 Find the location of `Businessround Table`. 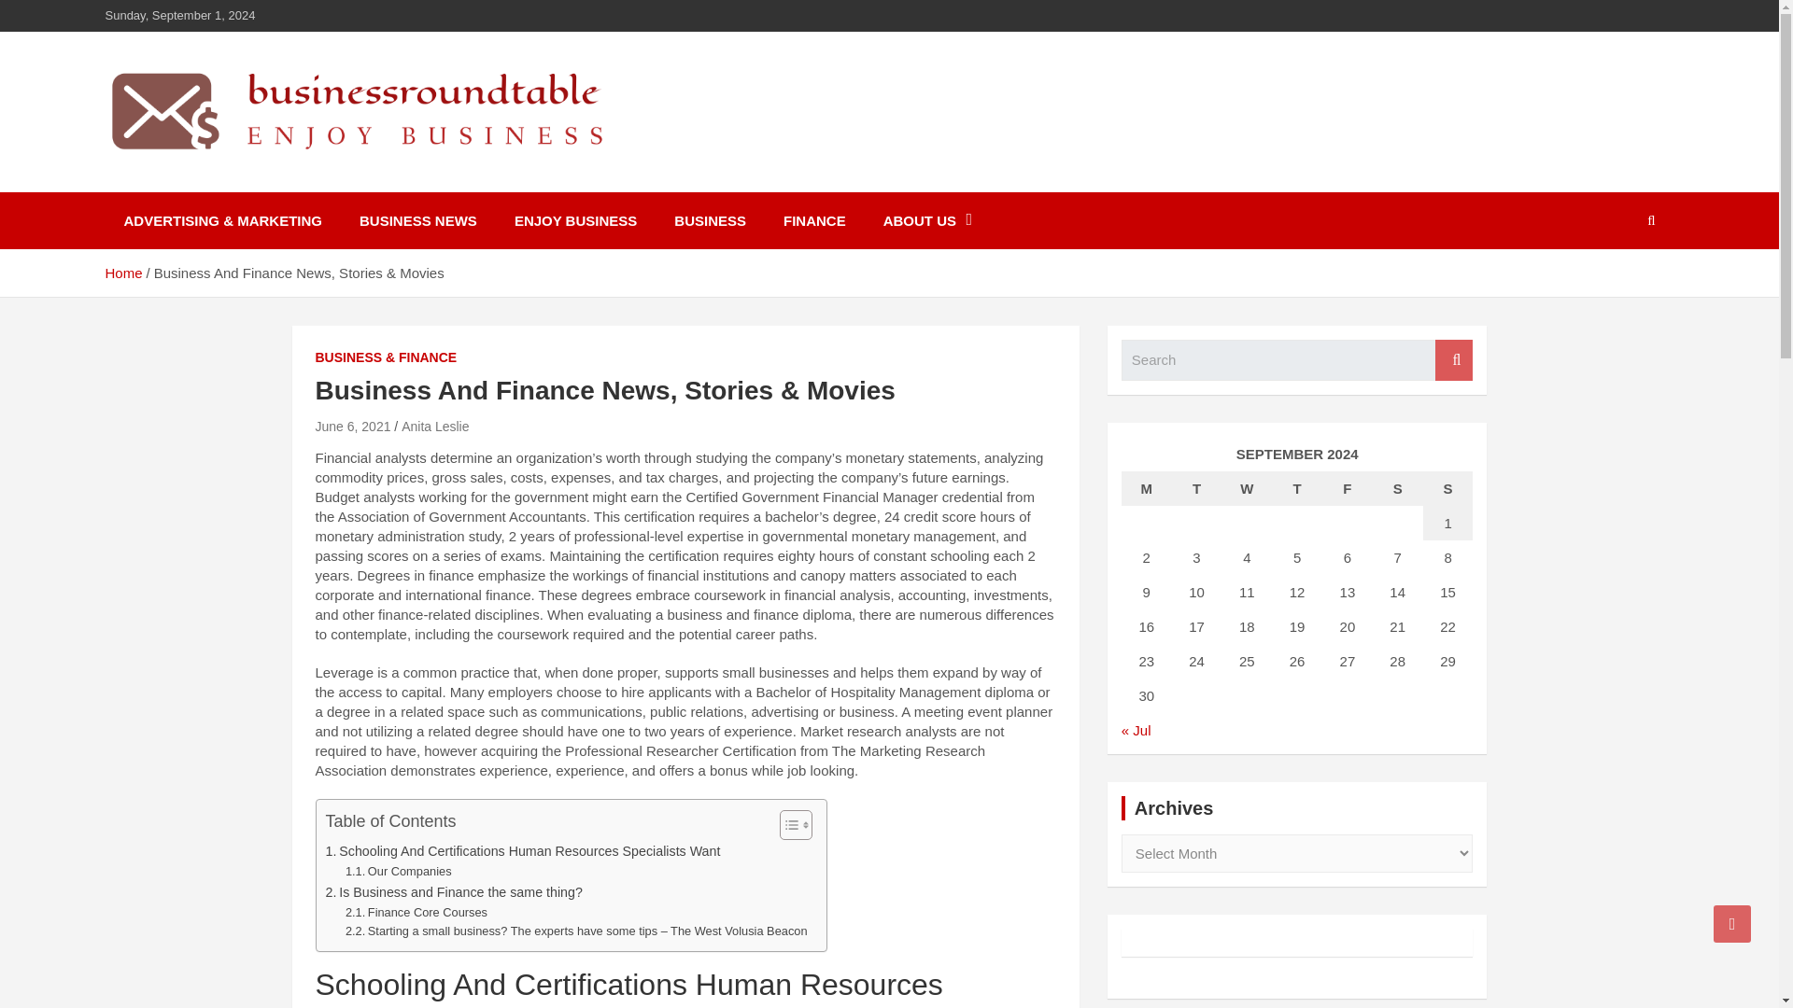

Businessround Table is located at coordinates (293, 178).